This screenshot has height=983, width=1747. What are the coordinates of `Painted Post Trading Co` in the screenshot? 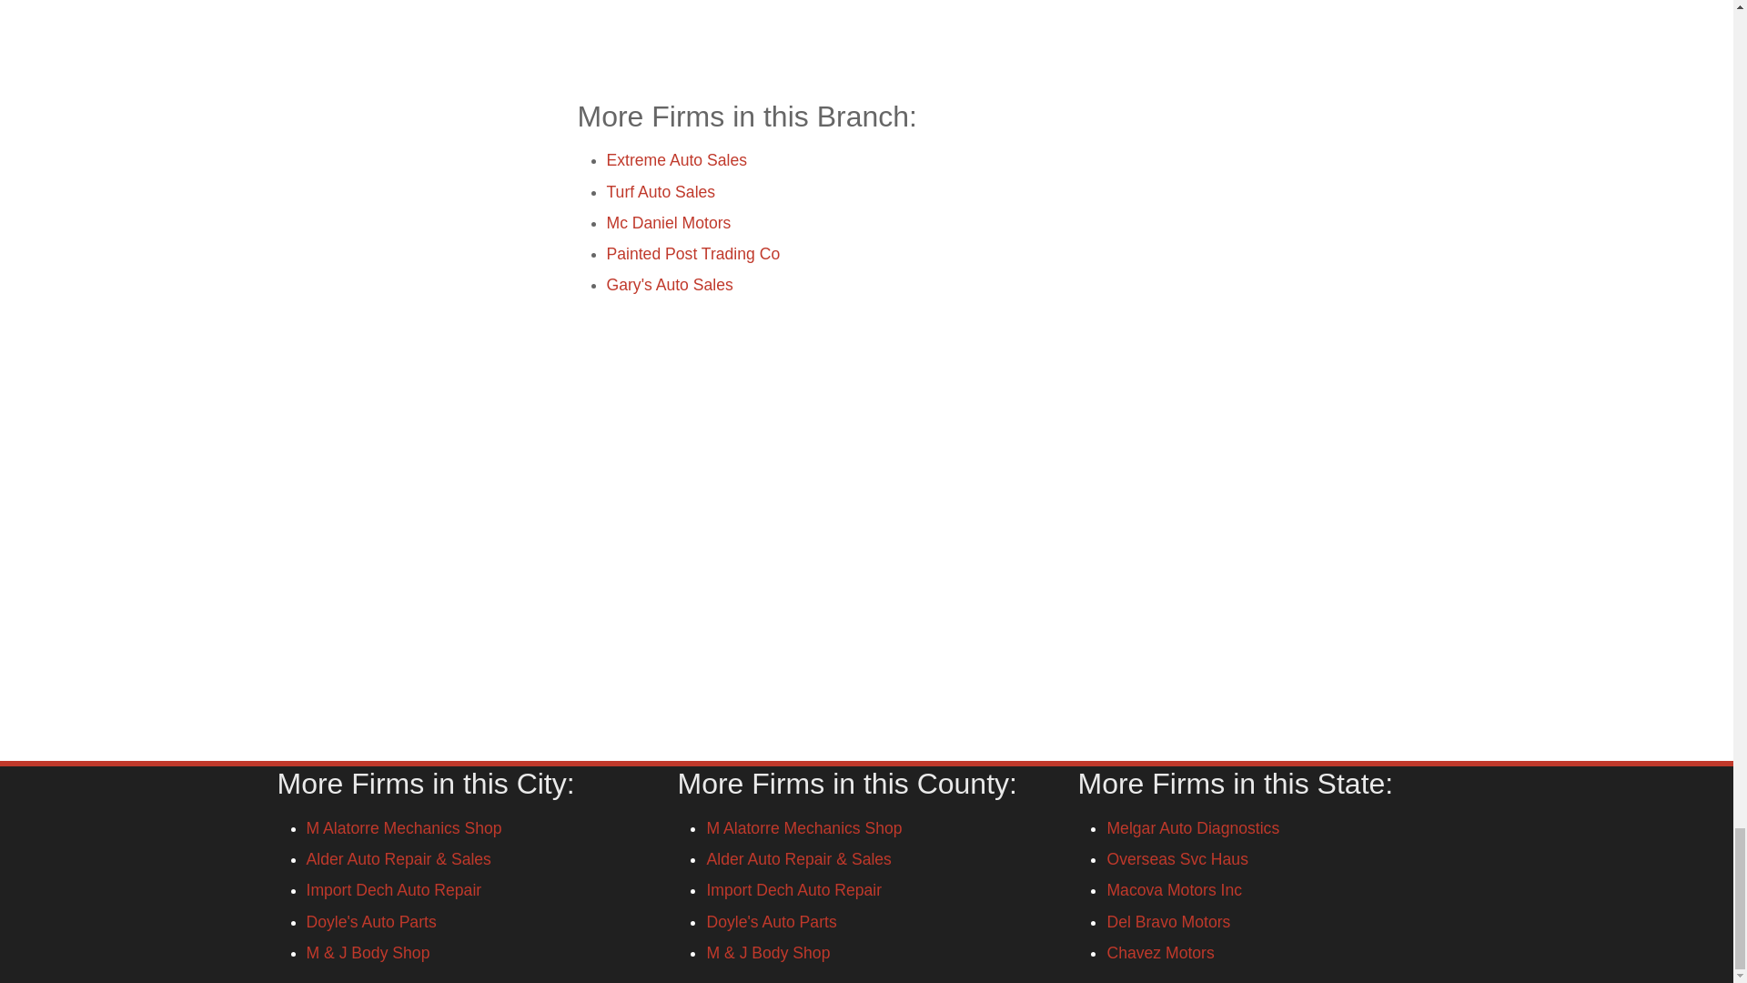 It's located at (692, 253).